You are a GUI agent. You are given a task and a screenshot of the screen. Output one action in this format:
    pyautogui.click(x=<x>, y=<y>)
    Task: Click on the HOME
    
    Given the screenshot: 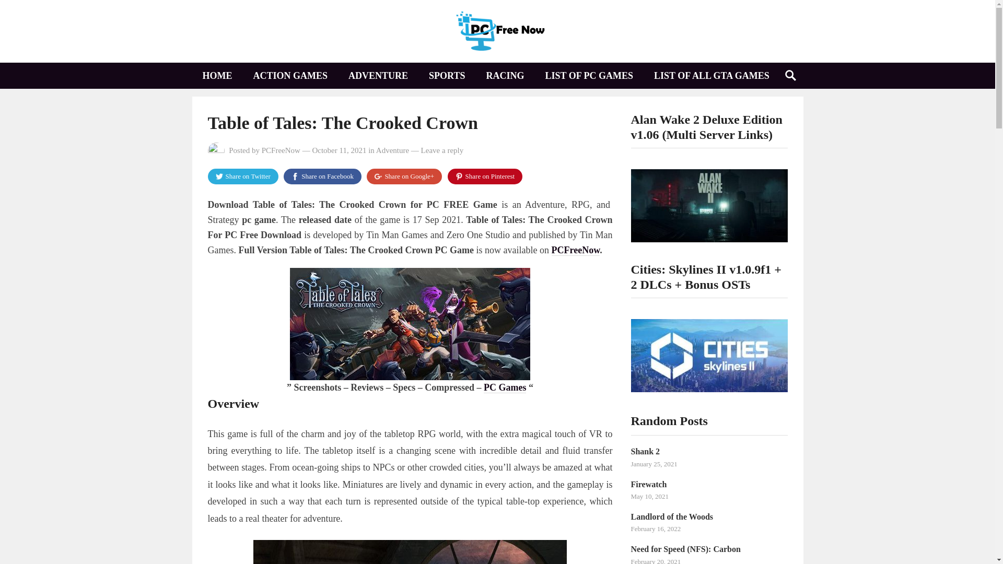 What is the action you would take?
    pyautogui.click(x=217, y=75)
    